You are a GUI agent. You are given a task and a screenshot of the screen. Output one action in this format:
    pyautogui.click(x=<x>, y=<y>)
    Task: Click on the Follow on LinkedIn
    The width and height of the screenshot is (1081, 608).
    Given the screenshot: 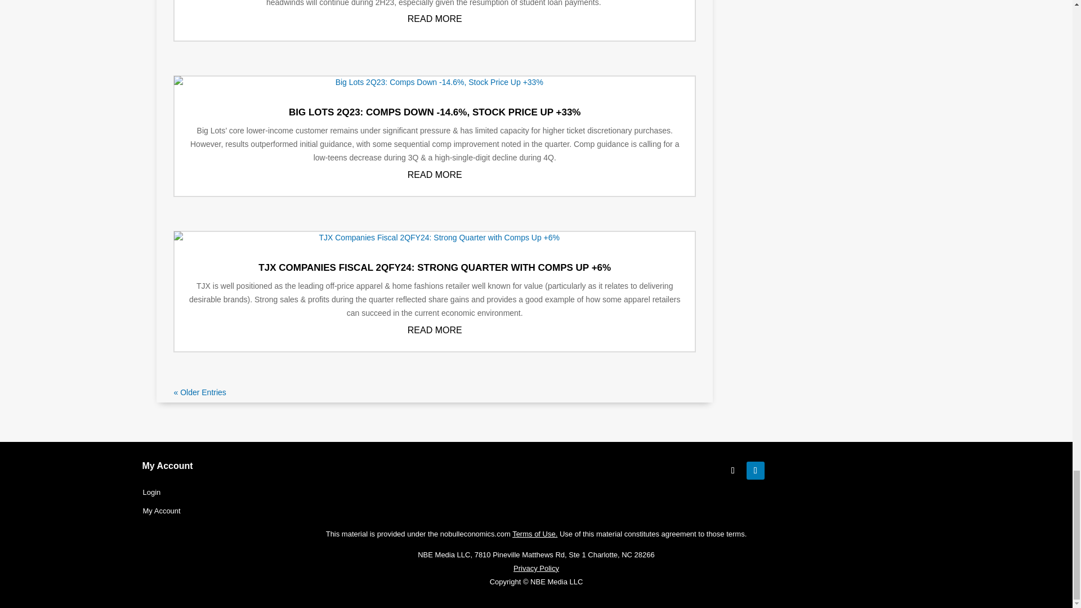 What is the action you would take?
    pyautogui.click(x=756, y=471)
    